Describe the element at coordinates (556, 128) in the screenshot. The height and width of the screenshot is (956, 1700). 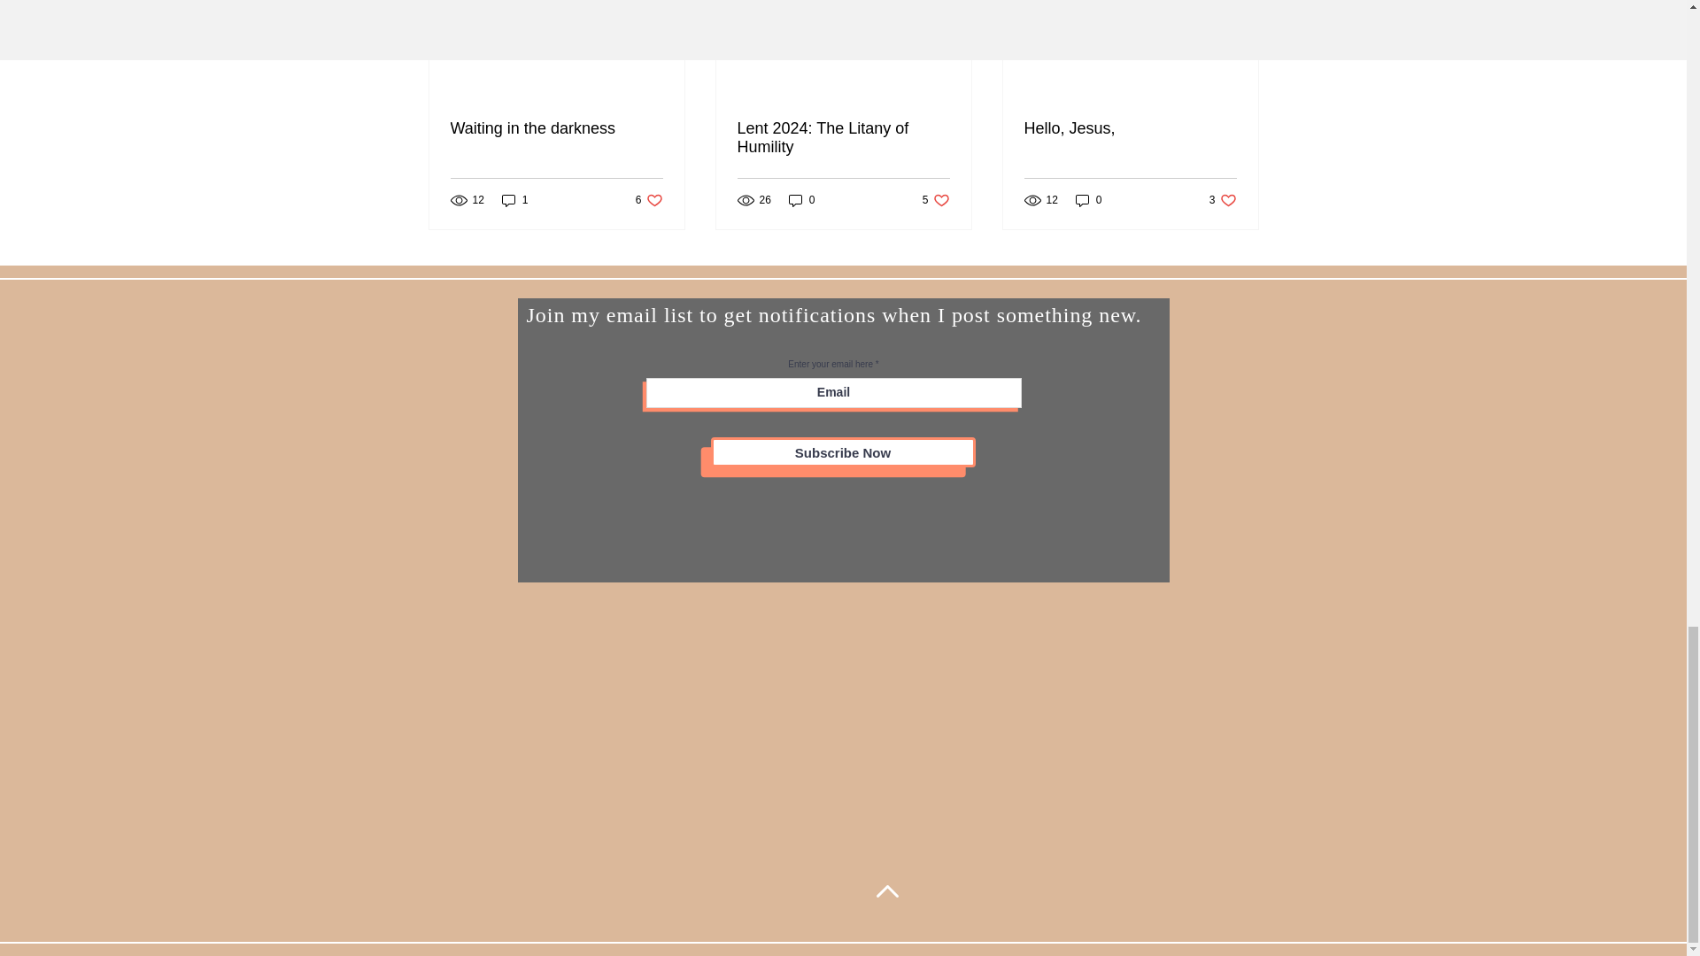
I see `1` at that location.